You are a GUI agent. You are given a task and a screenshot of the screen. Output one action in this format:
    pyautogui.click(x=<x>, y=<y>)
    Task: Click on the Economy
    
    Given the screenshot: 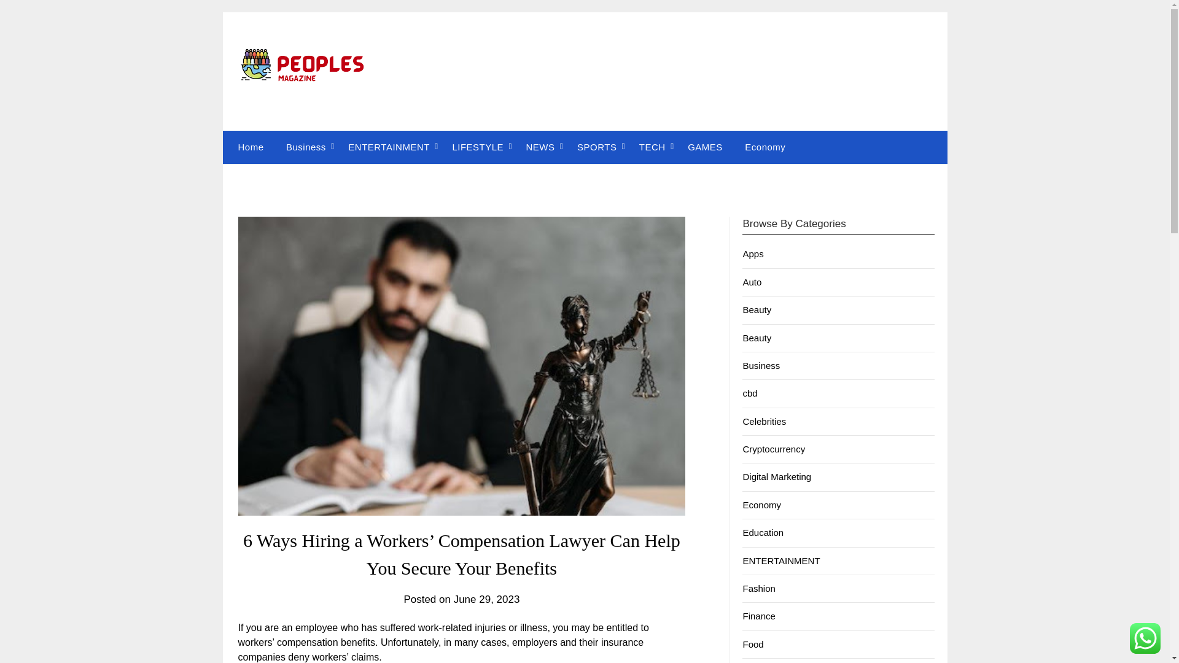 What is the action you would take?
    pyautogui.click(x=765, y=147)
    